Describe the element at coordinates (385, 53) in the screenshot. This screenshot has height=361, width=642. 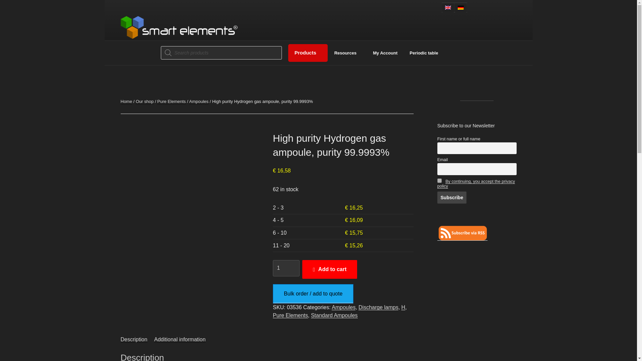
I see `My Account` at that location.